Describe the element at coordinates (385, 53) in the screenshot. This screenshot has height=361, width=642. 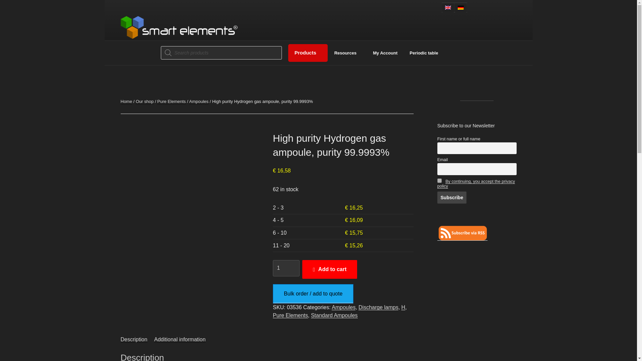
I see `My Account` at that location.